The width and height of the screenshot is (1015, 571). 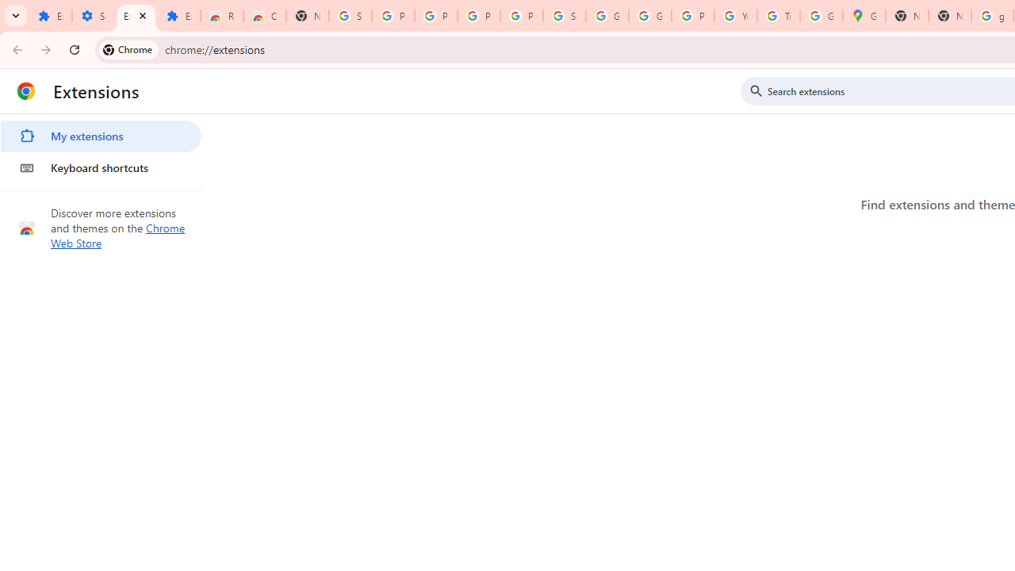 What do you see at coordinates (101, 149) in the screenshot?
I see `AutomationID: sectionMenu` at bounding box center [101, 149].